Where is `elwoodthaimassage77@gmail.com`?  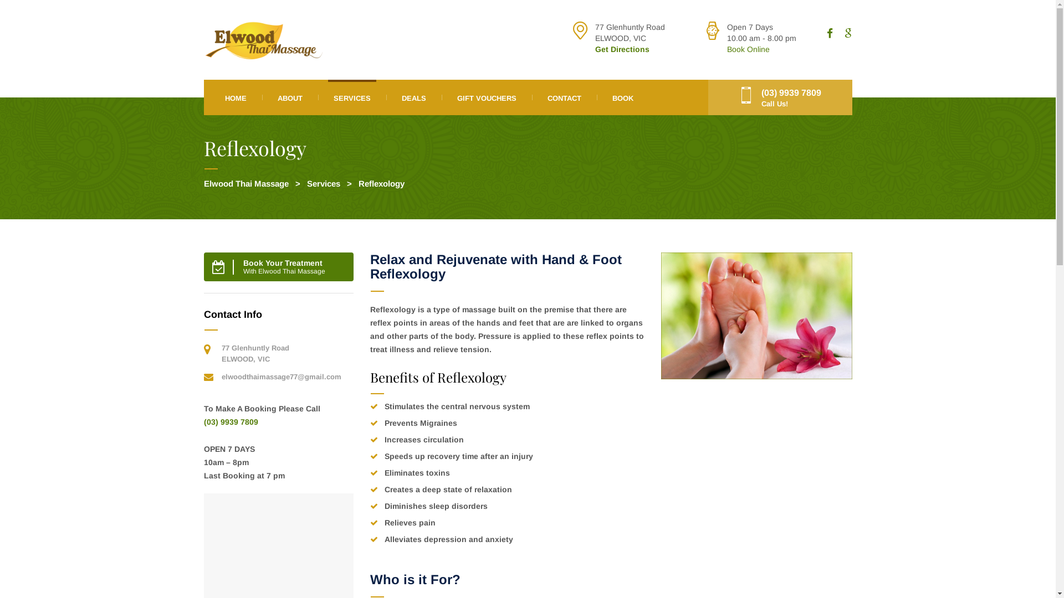
elwoodthaimassage77@gmail.com is located at coordinates (282, 377).